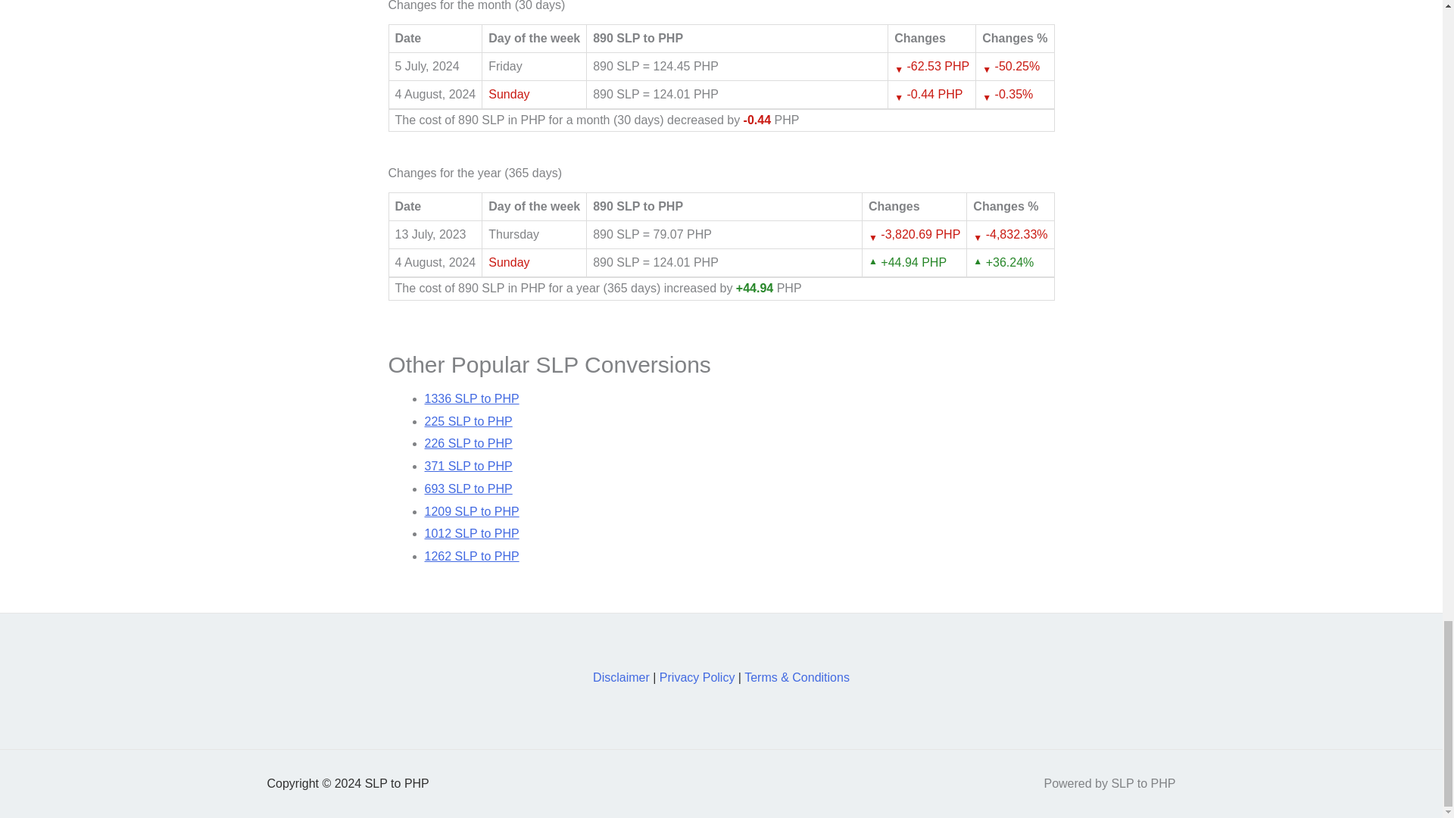  Describe the element at coordinates (468, 466) in the screenshot. I see `371 SLP to PHP` at that location.